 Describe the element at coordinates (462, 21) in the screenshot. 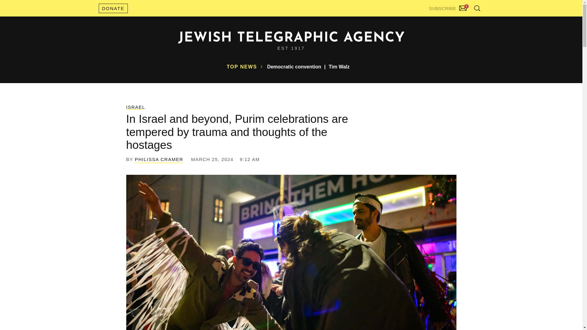

I see `Search` at that location.